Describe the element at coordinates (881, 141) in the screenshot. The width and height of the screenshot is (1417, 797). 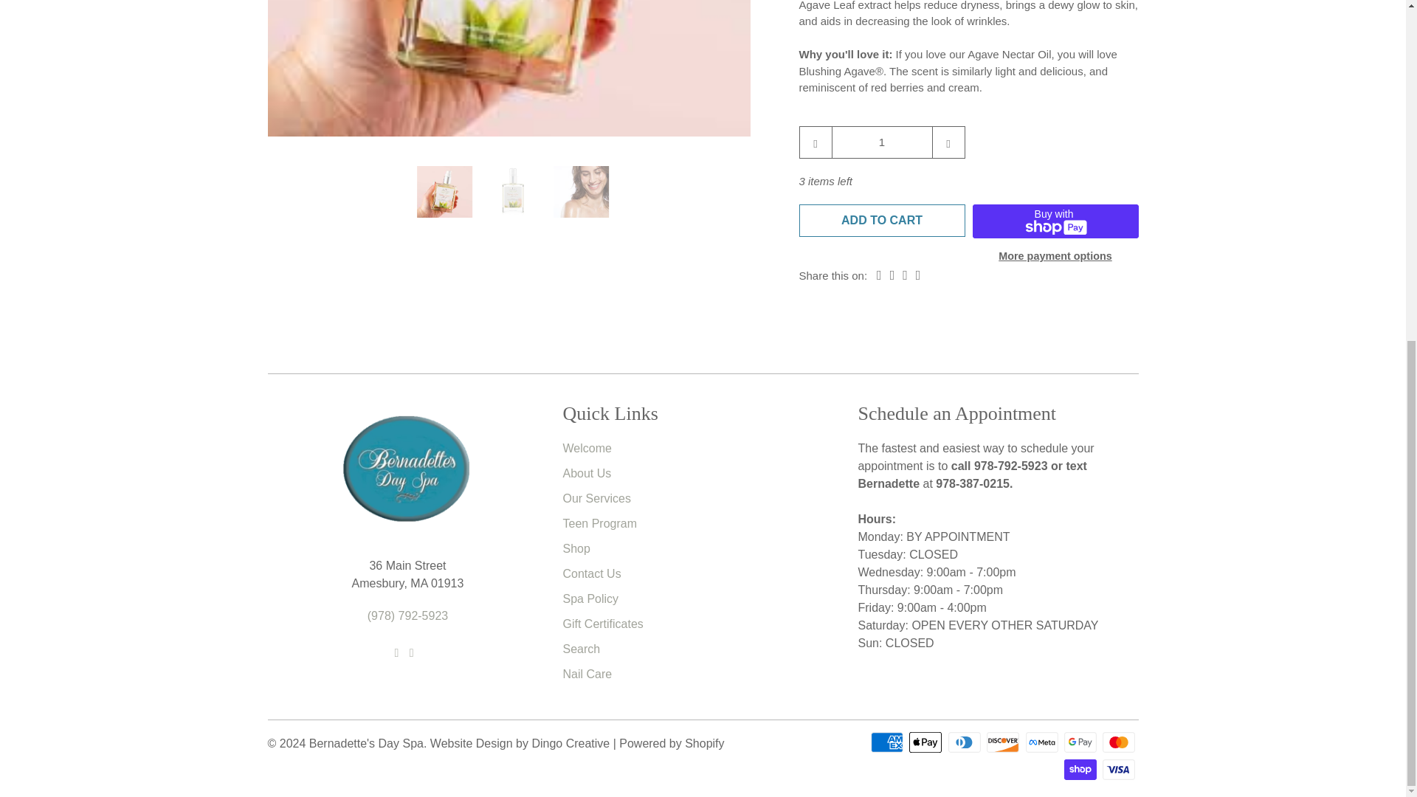
I see `1` at that location.